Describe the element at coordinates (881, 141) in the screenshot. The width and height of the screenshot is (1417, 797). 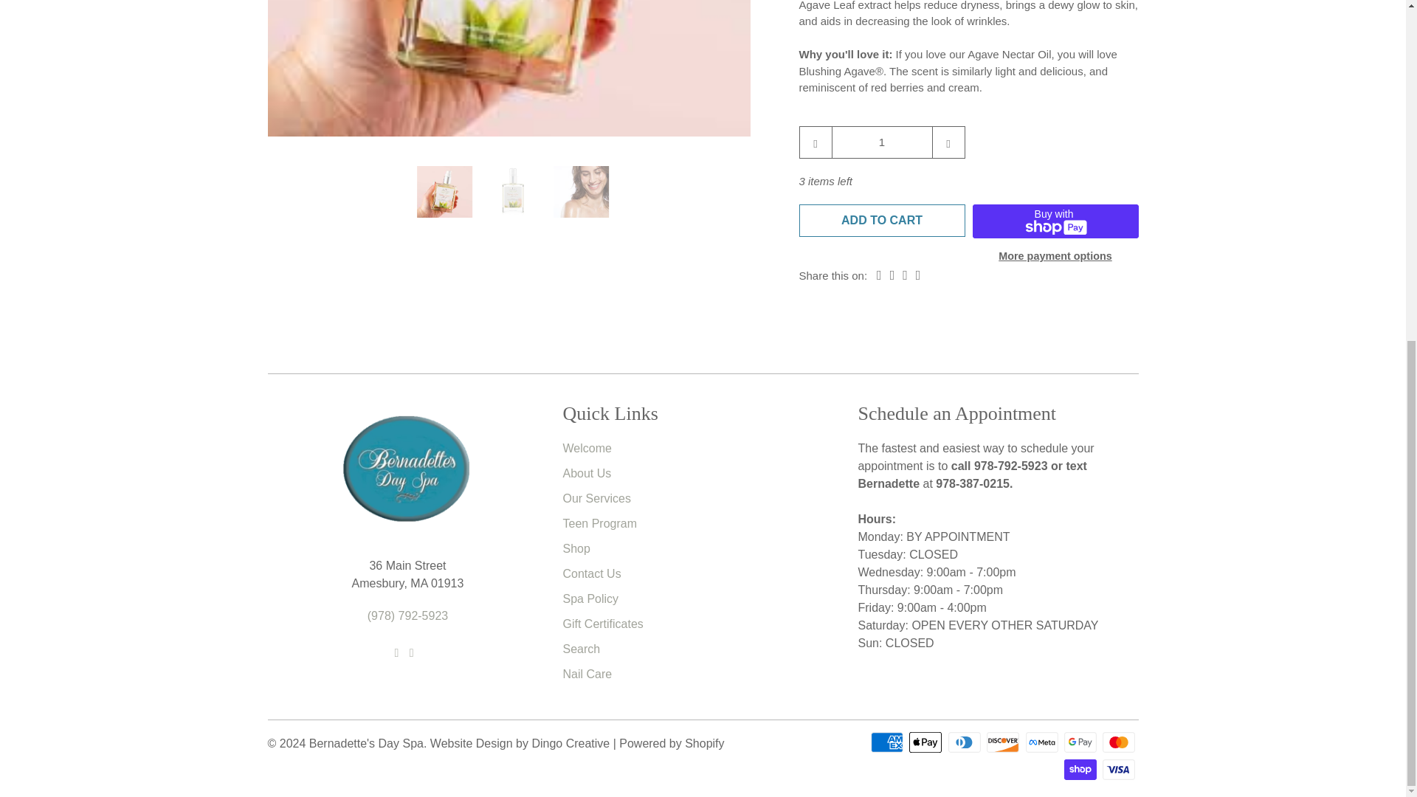
I see `1` at that location.